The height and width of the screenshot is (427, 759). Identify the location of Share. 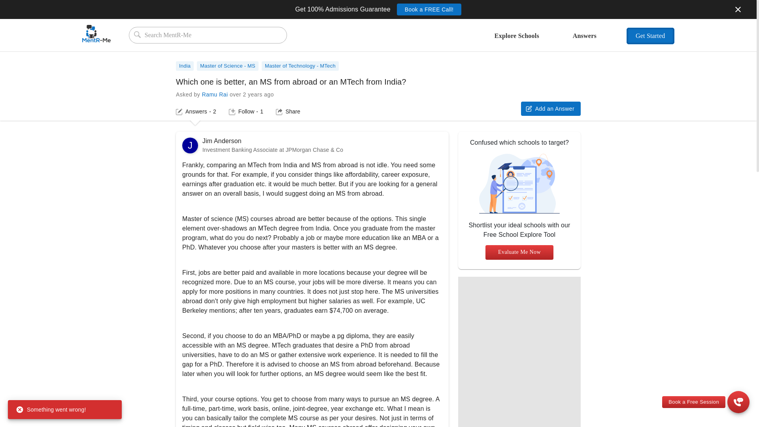
(246, 111).